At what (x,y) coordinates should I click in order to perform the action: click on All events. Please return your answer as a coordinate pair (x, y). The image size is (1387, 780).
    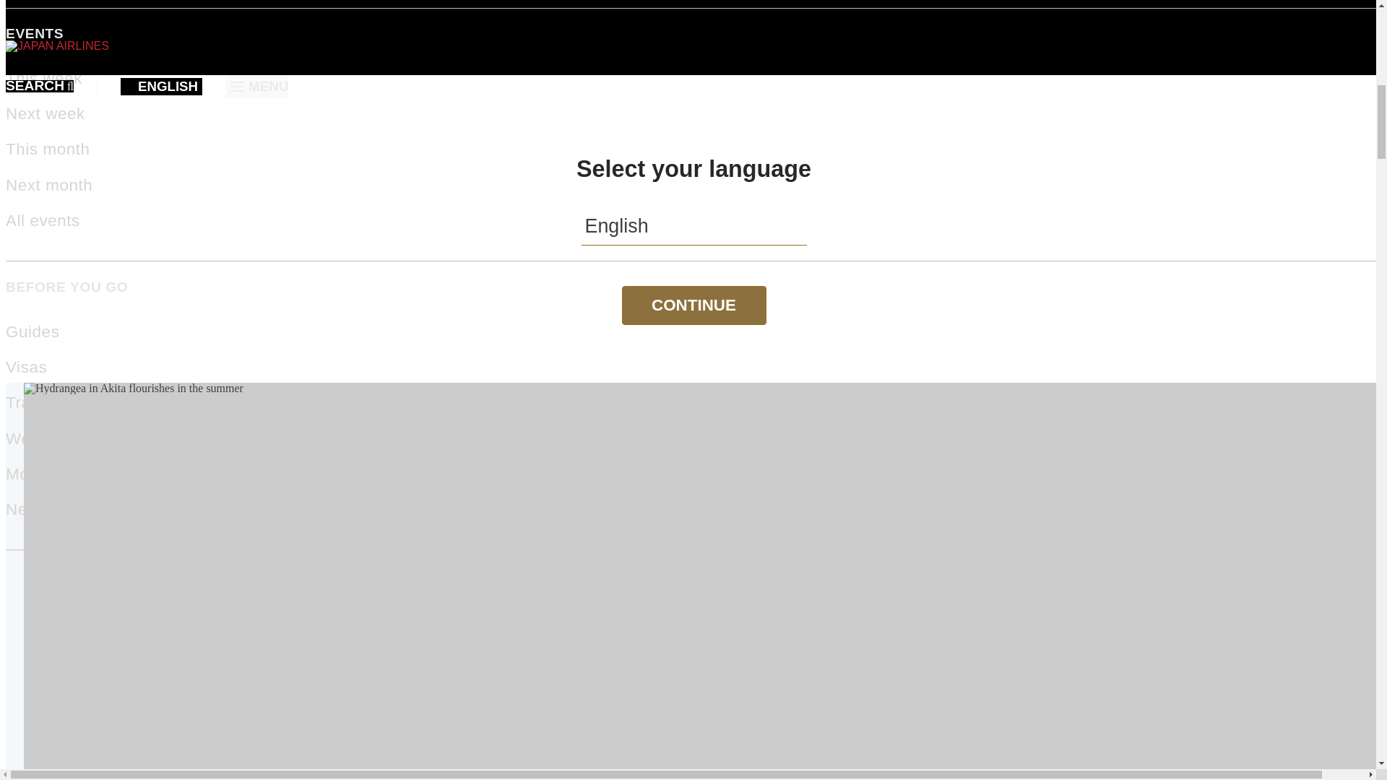
    Looking at the image, I should click on (43, 220).